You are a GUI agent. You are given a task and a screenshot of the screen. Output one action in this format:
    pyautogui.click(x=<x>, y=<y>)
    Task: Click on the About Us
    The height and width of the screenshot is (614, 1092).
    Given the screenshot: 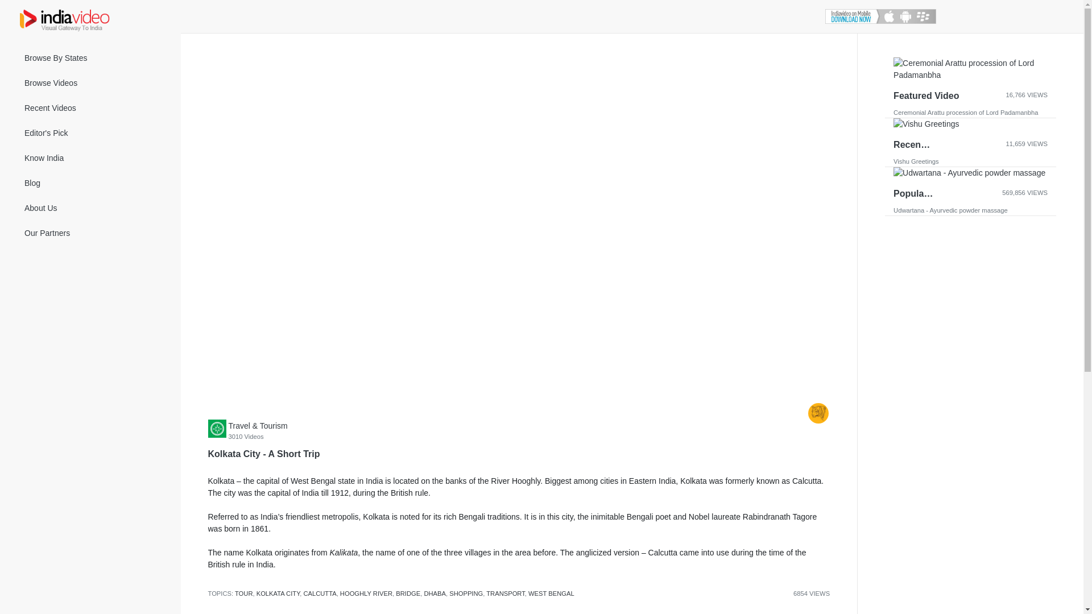 What is the action you would take?
    pyautogui.click(x=90, y=208)
    